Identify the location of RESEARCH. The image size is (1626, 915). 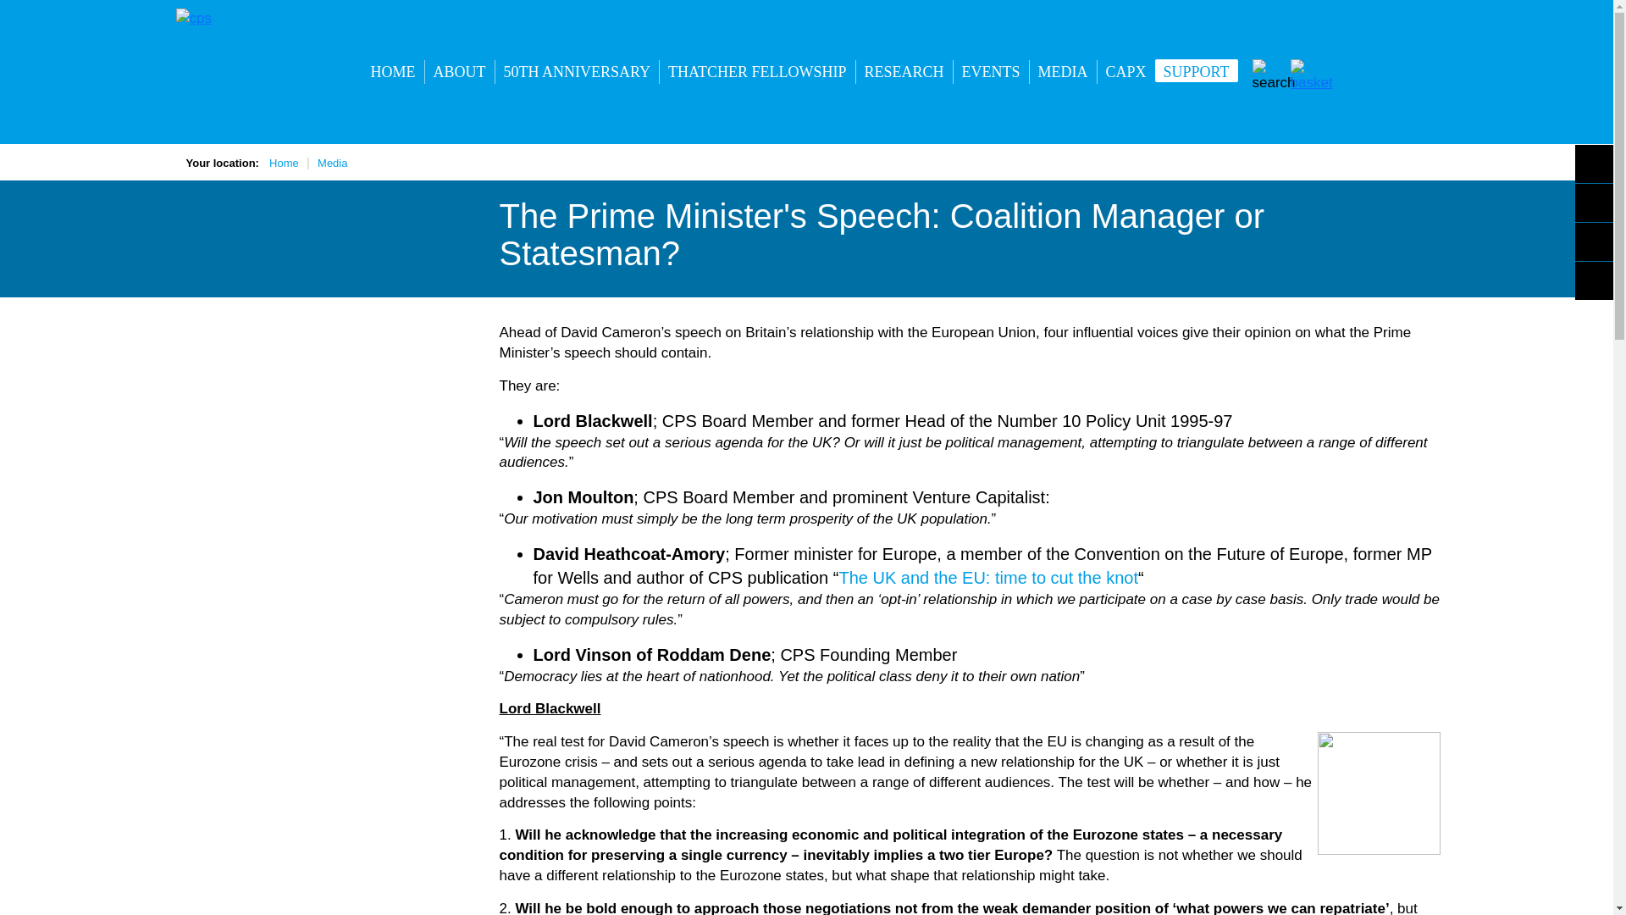
(904, 72).